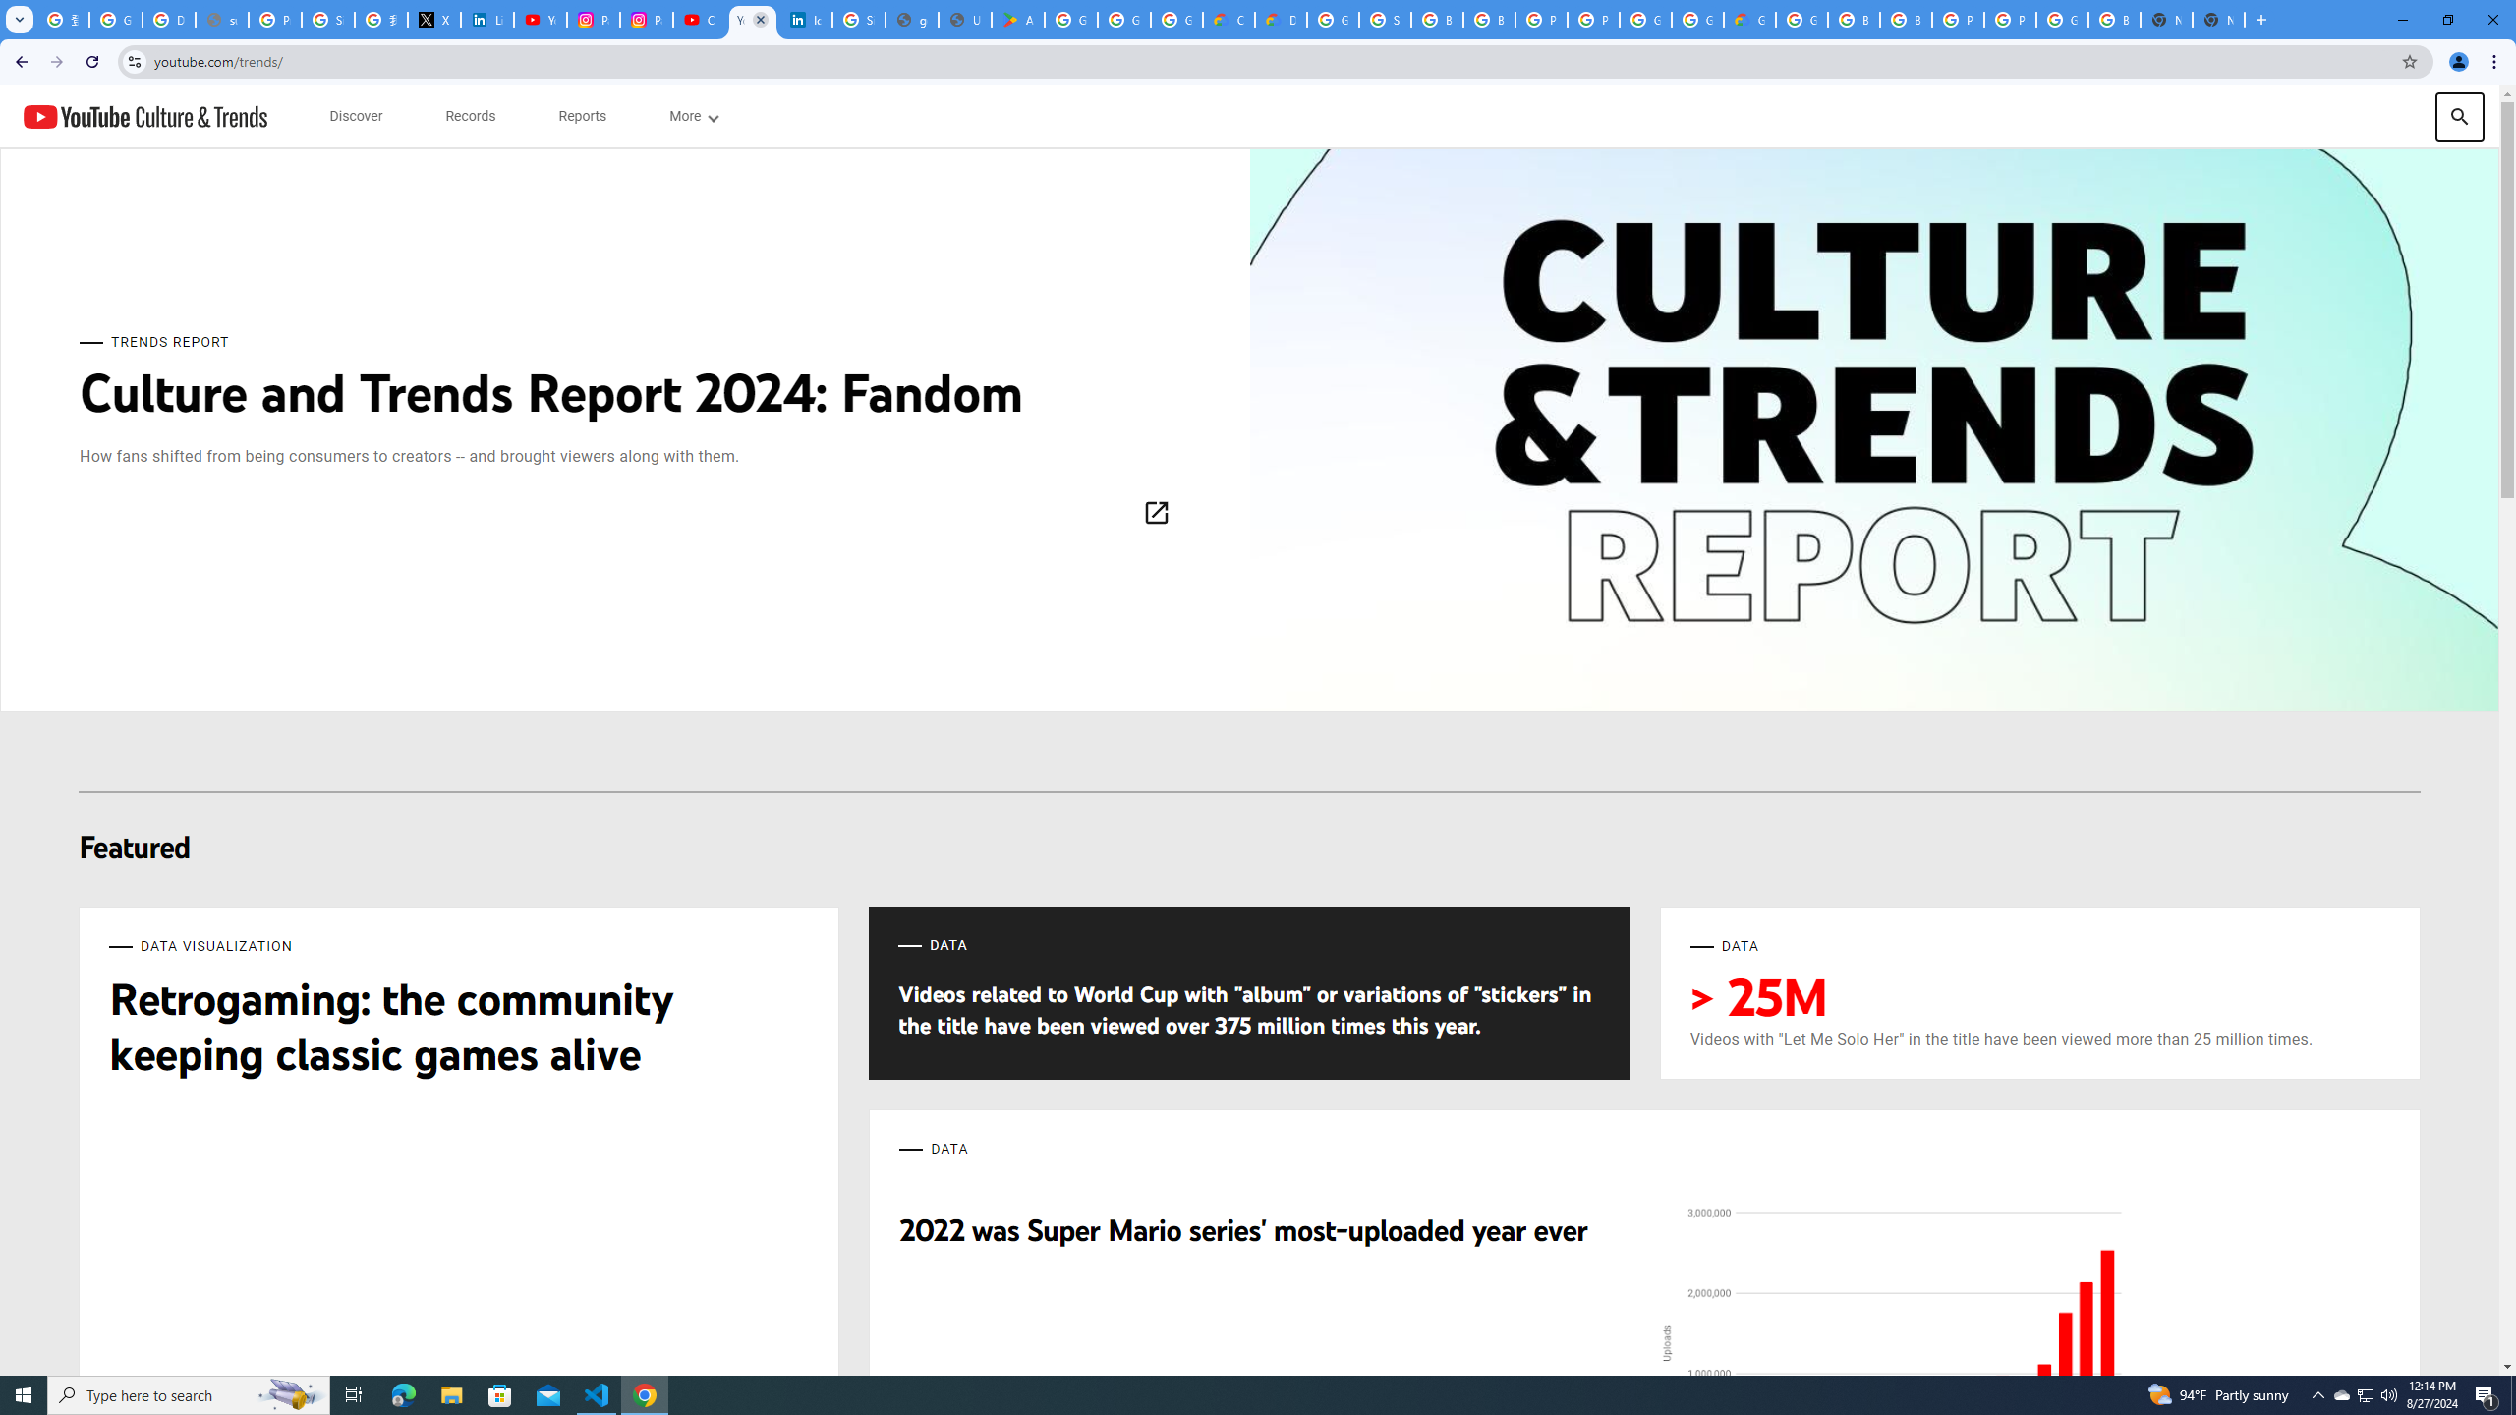  I want to click on Sign in - Google Accounts, so click(328, 20).